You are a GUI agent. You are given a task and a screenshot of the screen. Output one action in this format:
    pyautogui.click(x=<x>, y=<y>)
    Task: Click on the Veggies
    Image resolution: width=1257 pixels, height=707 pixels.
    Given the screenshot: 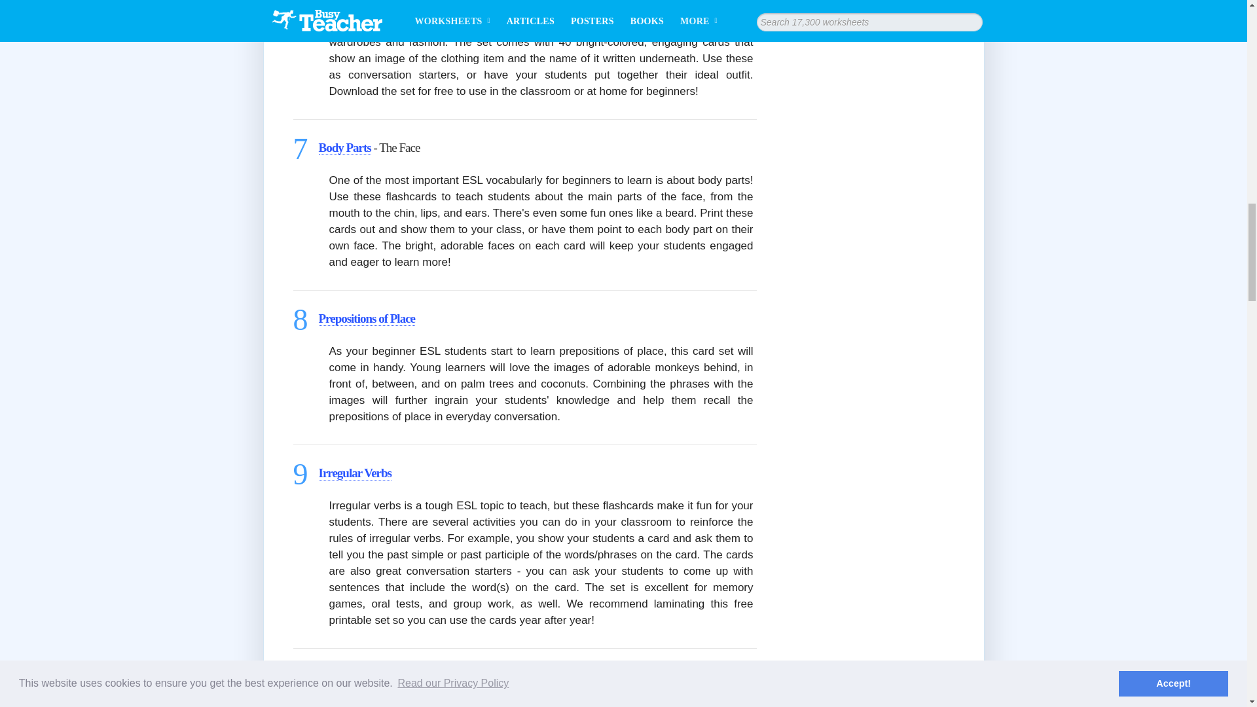 What is the action you would take?
    pyautogui.click(x=342, y=677)
    